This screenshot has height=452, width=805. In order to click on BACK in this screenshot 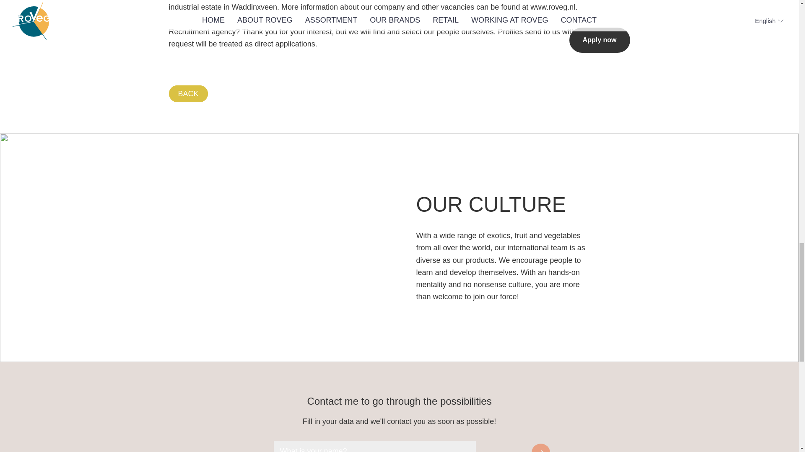, I will do `click(188, 94)`.